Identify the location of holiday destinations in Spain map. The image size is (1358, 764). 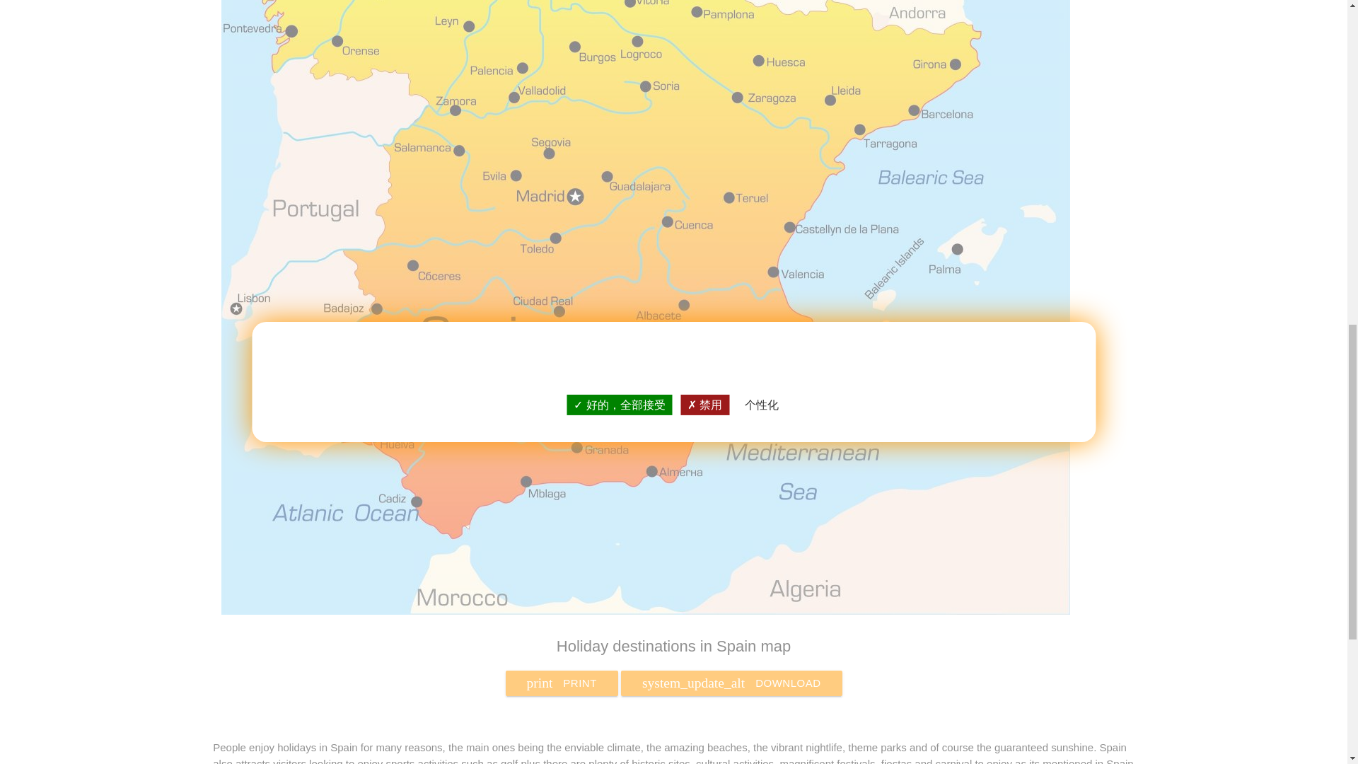
(645, 610).